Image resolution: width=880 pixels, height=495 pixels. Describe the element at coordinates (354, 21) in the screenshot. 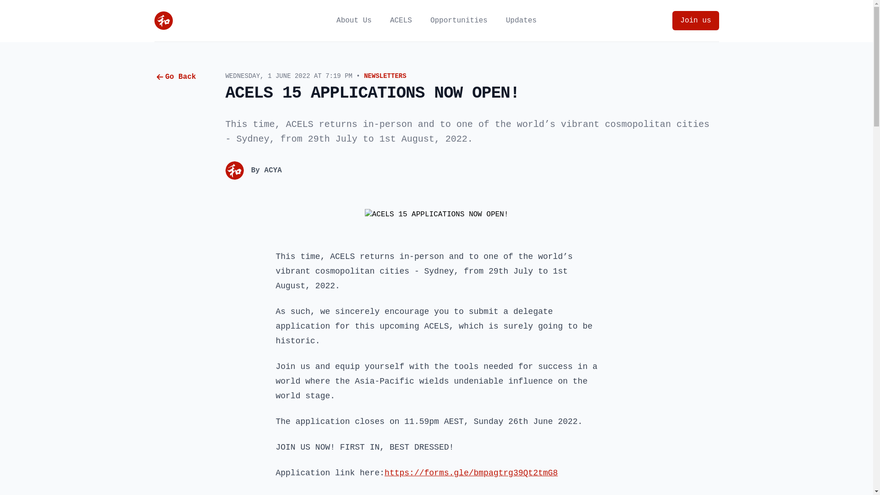

I see `About Us` at that location.